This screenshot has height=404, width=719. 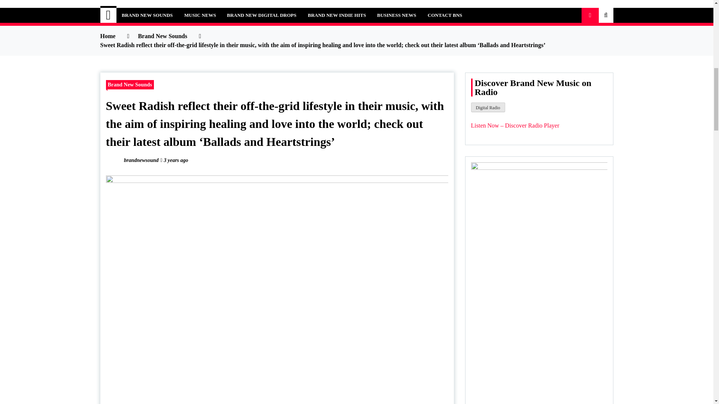 What do you see at coordinates (445, 15) in the screenshot?
I see `CONTACT BNS` at bounding box center [445, 15].